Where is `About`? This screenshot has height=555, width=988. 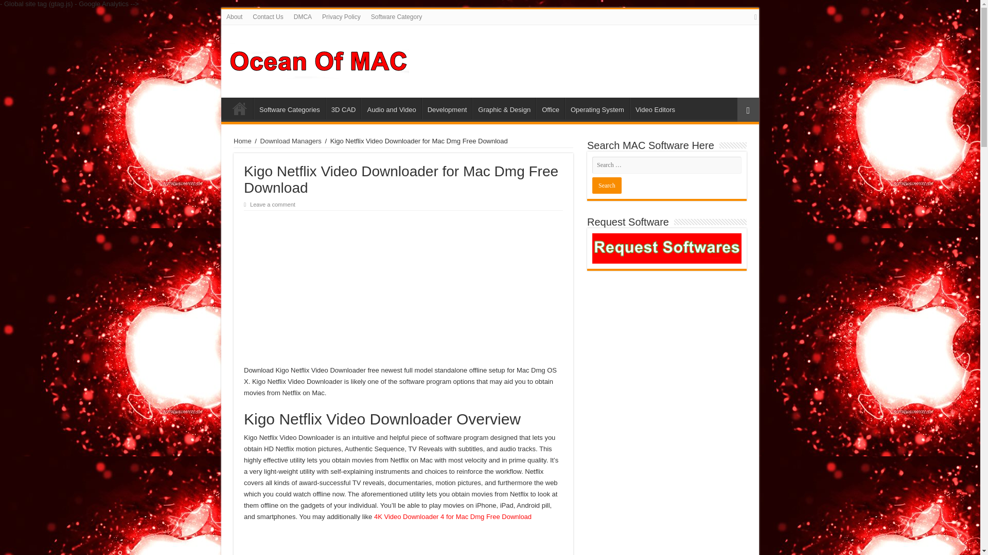 About is located at coordinates (235, 16).